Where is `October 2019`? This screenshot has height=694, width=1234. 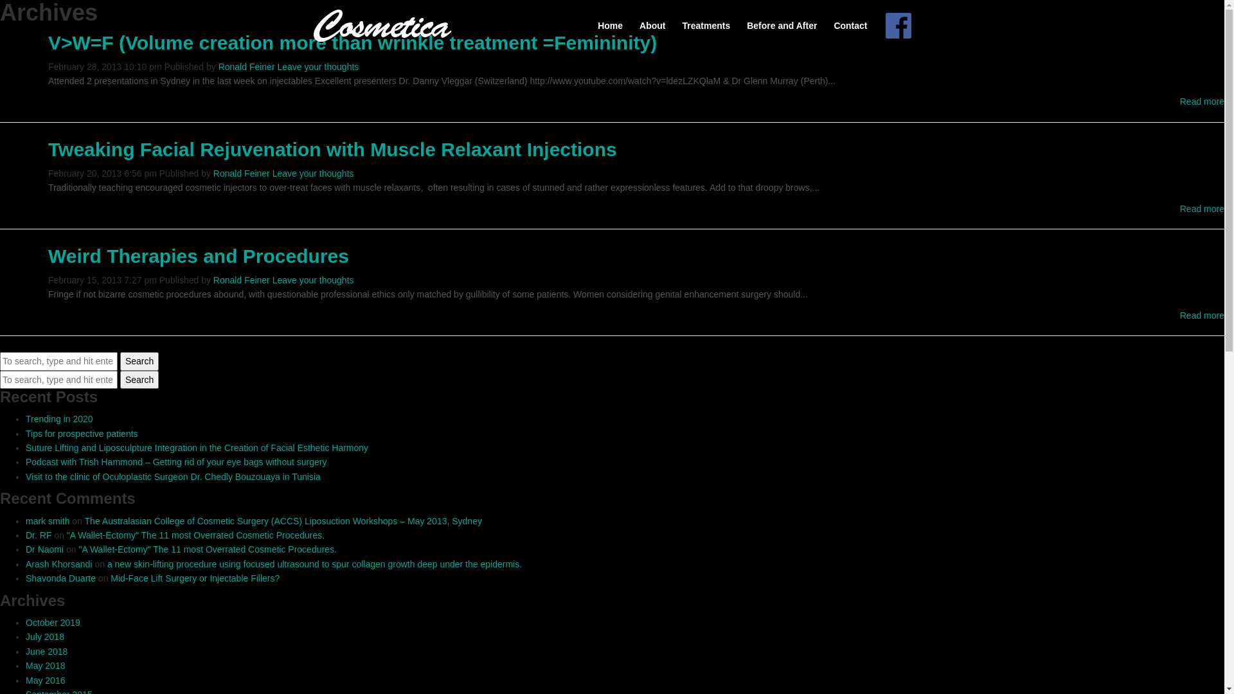 October 2019 is located at coordinates (53, 623).